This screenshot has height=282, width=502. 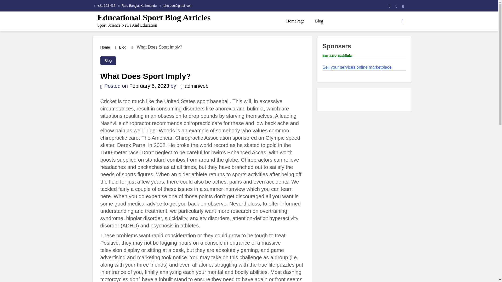 I want to click on Buy EDU Backlinks, so click(x=337, y=55).